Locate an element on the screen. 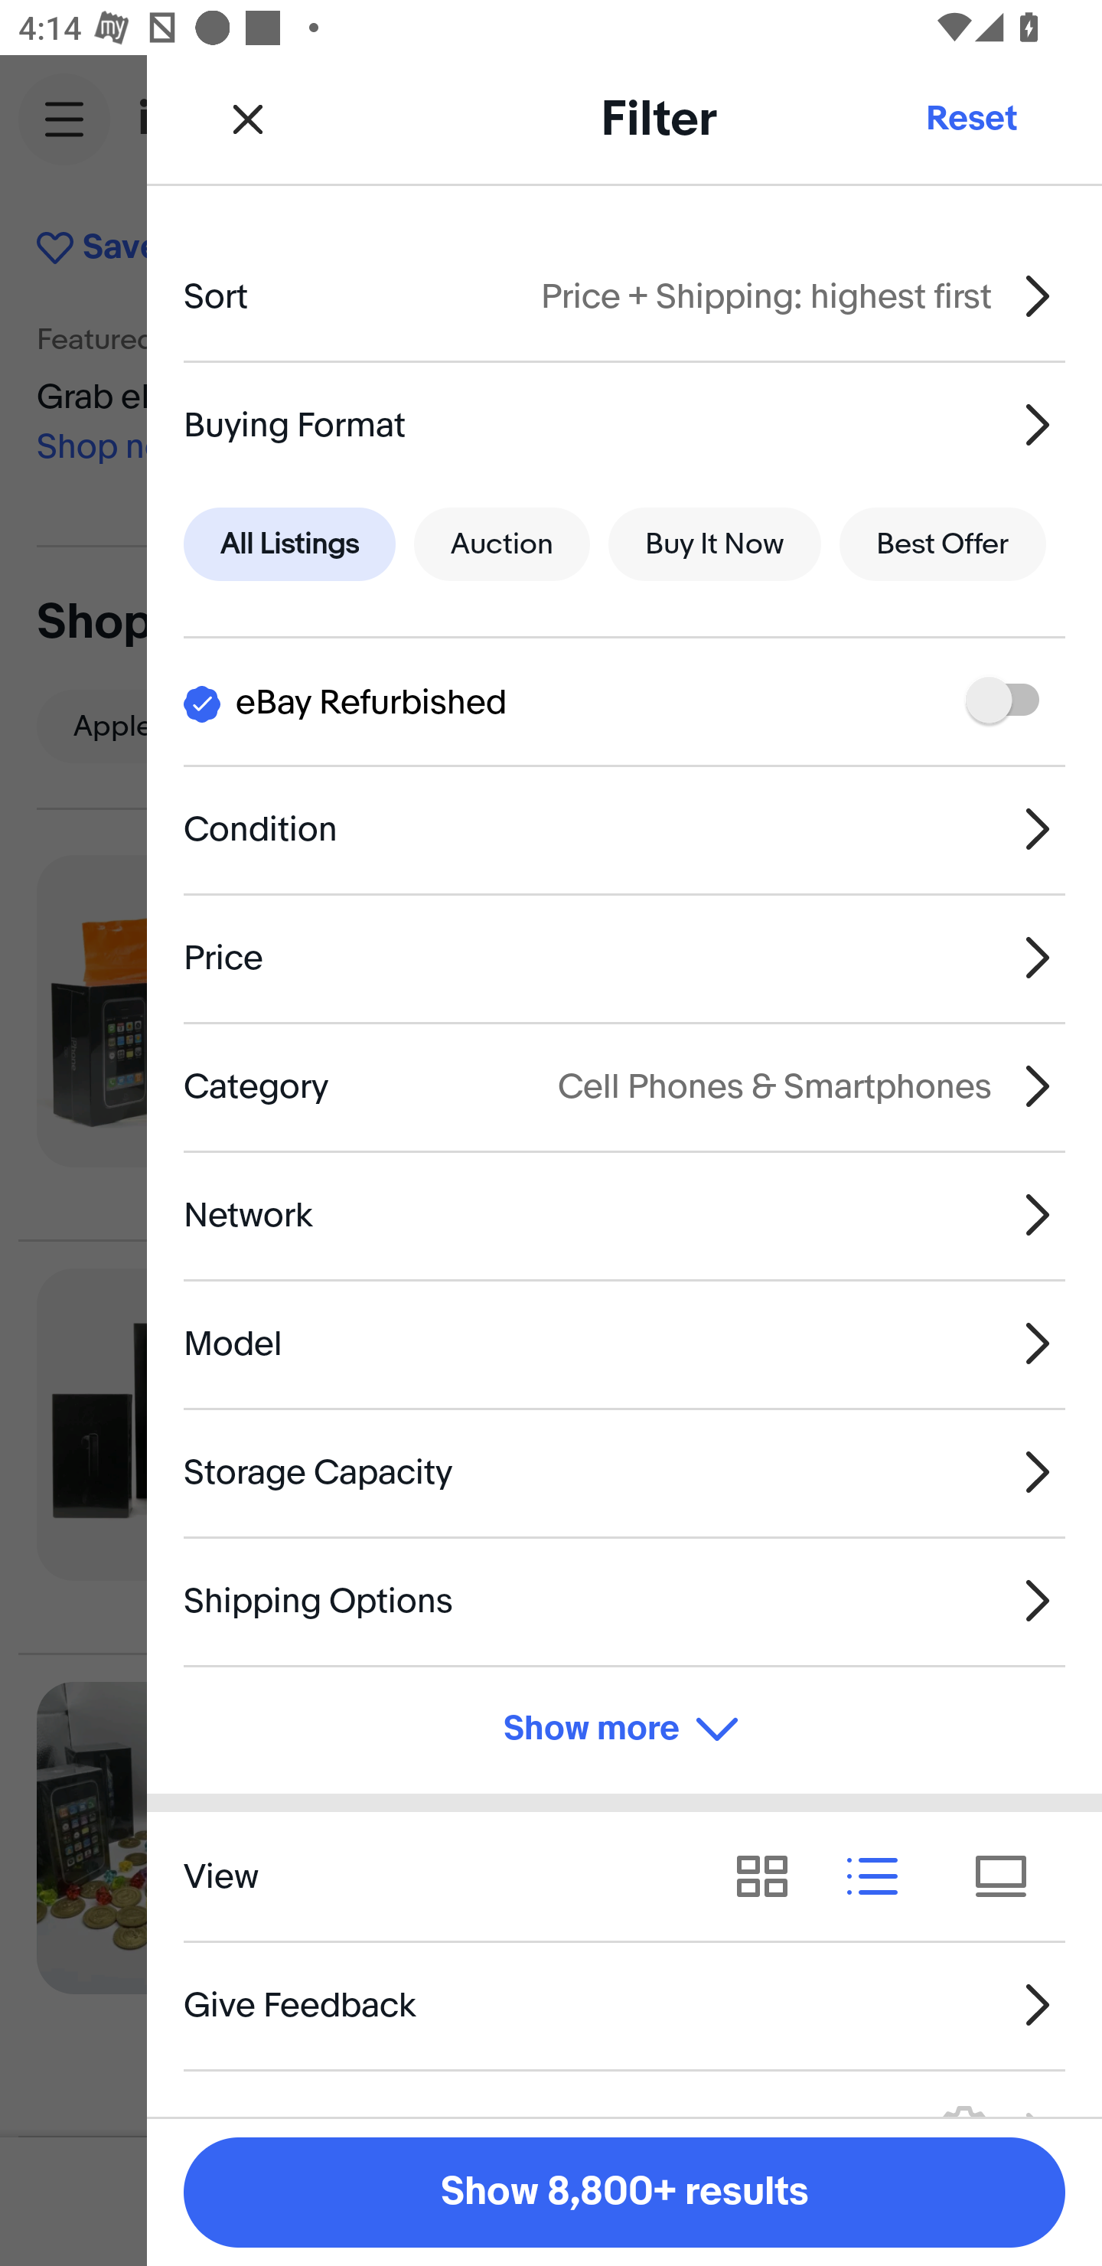  Show more is located at coordinates (624, 1730).